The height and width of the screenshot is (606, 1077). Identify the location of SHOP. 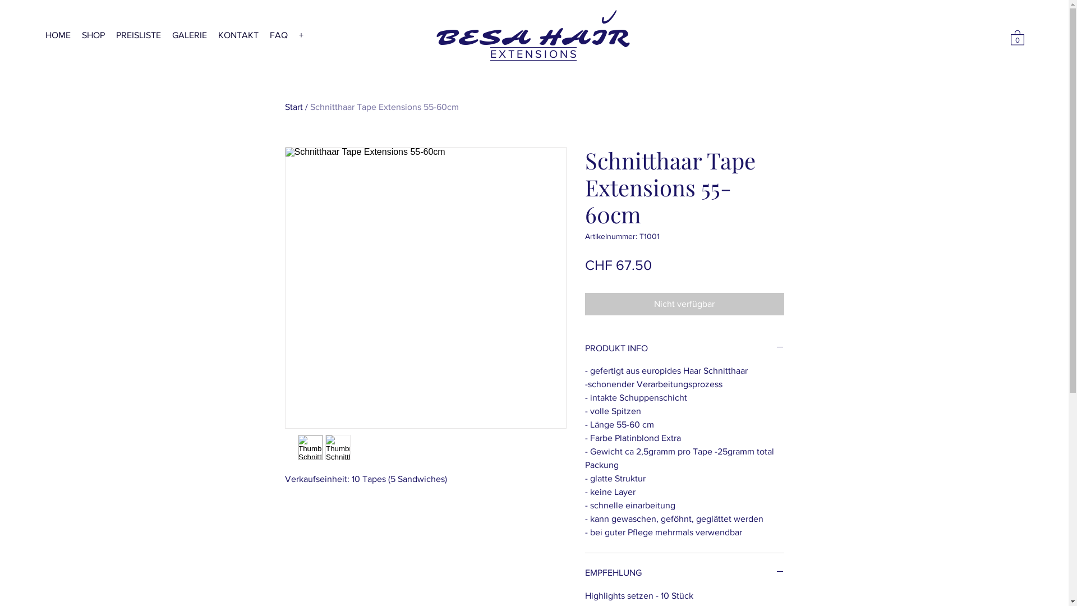
(93, 35).